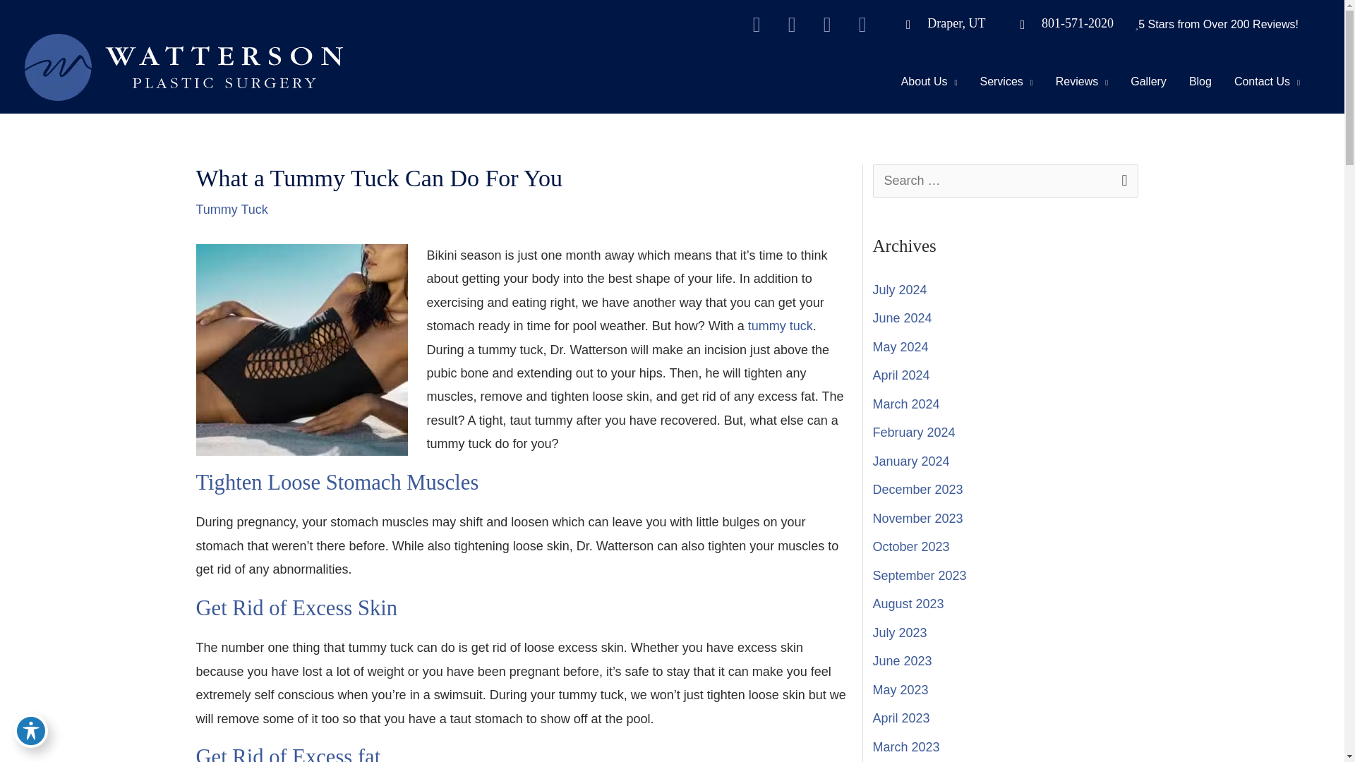 Image resolution: width=1355 pixels, height=762 pixels. Describe the element at coordinates (1218, 24) in the screenshot. I see `5 Stars from Over 200 Reviews!` at that location.